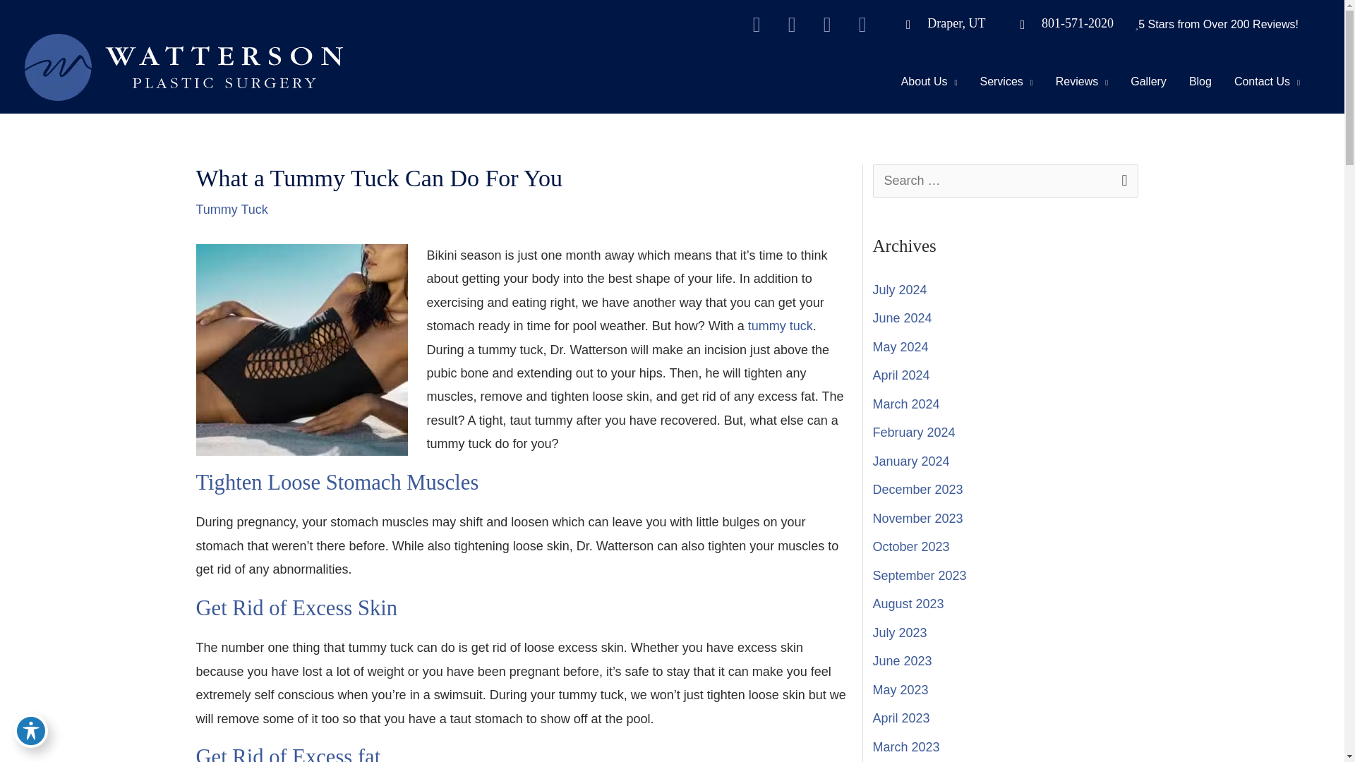 Image resolution: width=1355 pixels, height=762 pixels. Describe the element at coordinates (1218, 24) in the screenshot. I see `5 Stars from Over 200 Reviews!` at that location.